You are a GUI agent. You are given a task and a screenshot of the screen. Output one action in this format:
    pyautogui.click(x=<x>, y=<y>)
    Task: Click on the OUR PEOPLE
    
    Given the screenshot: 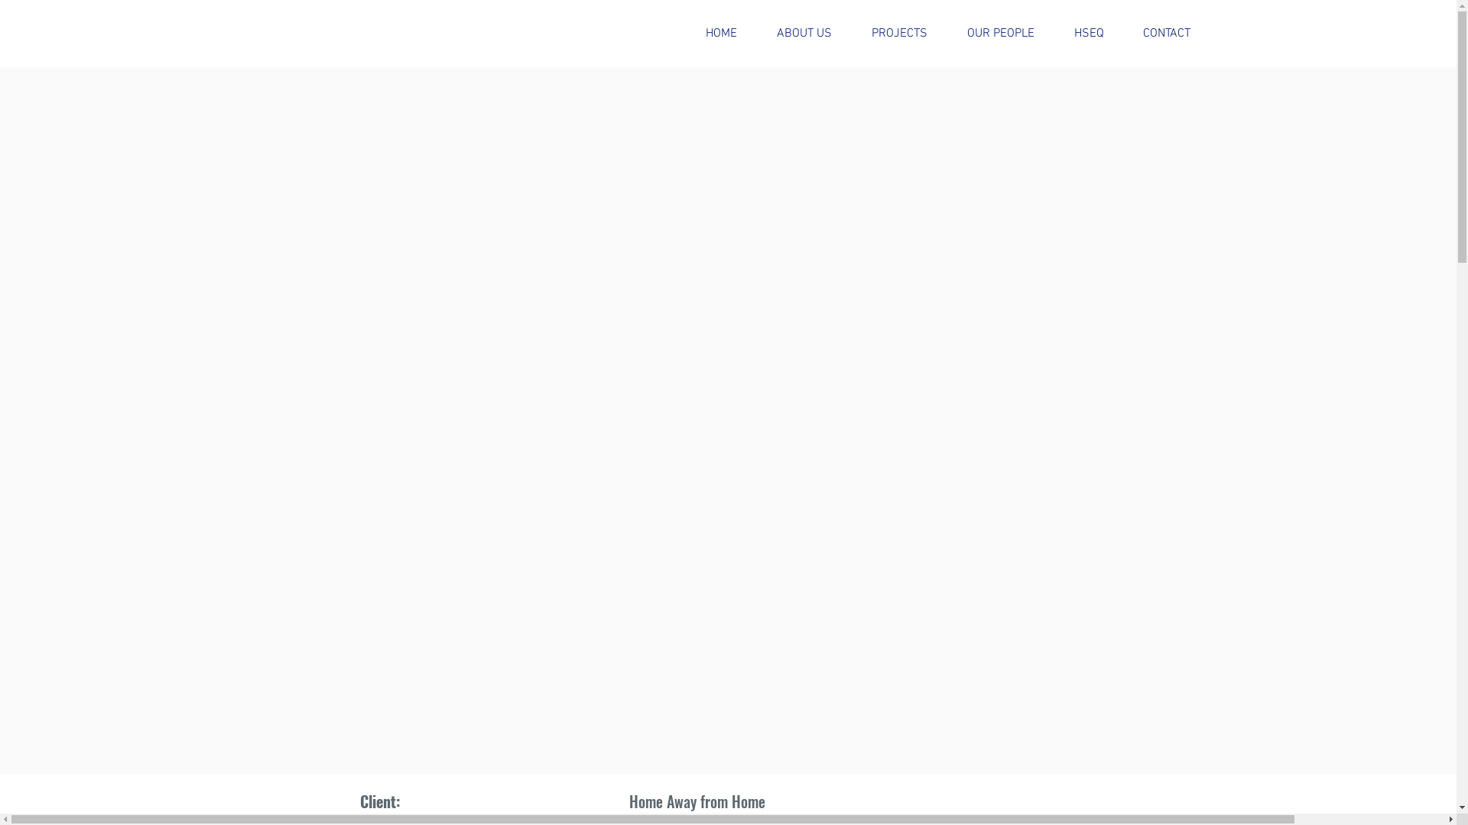 What is the action you would take?
    pyautogui.click(x=1001, y=34)
    